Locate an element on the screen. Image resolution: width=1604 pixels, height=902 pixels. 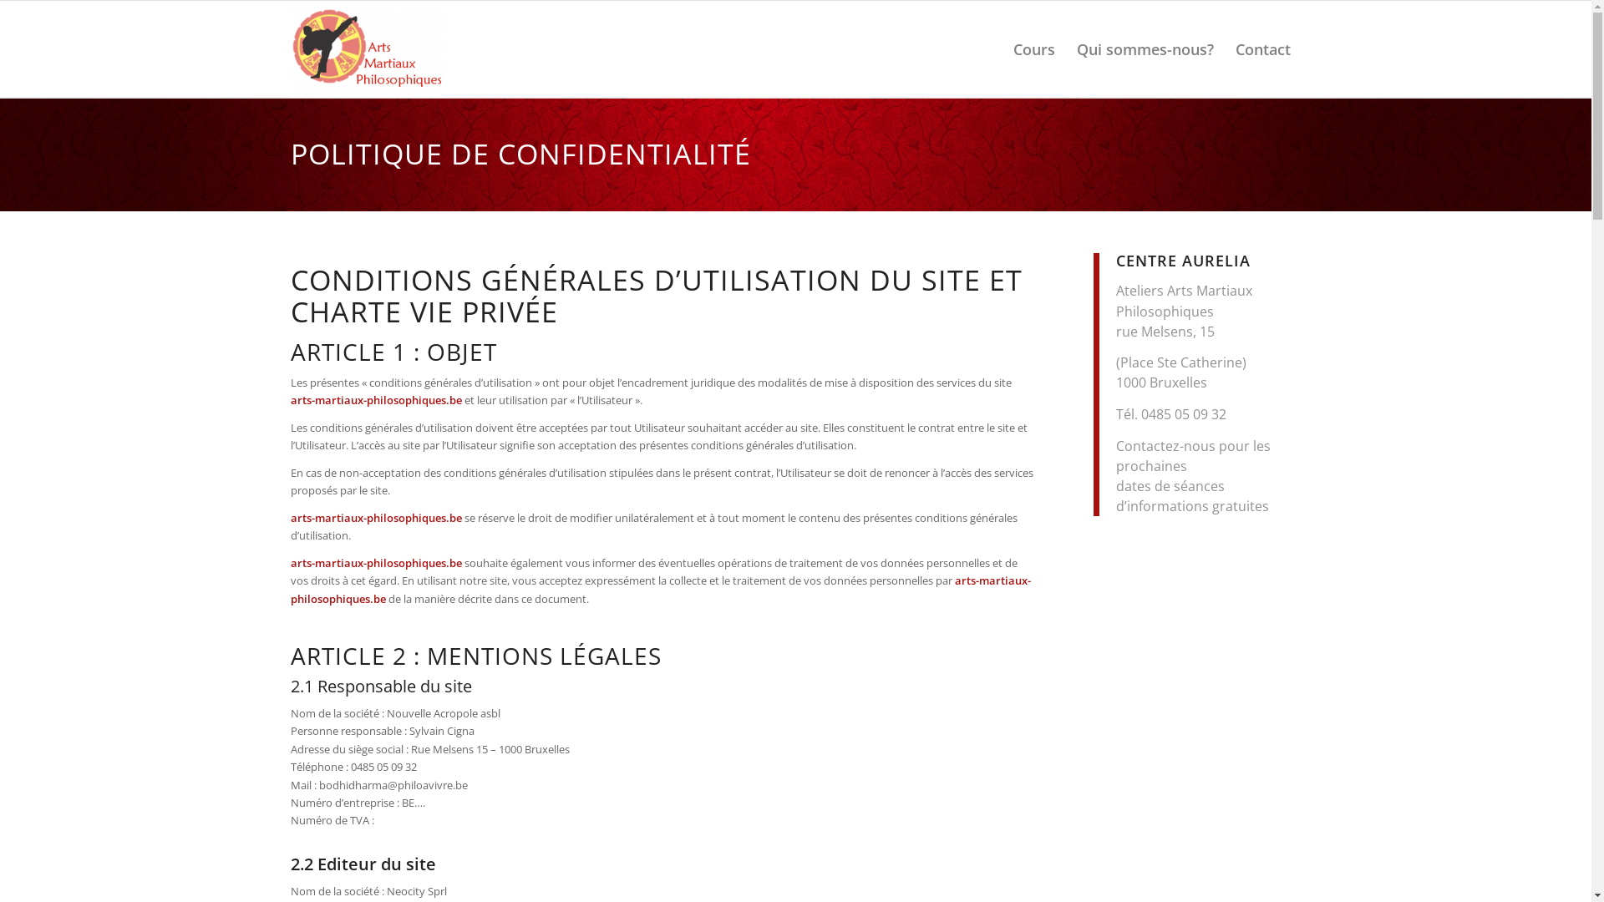
Cours is located at coordinates (1034, 49).